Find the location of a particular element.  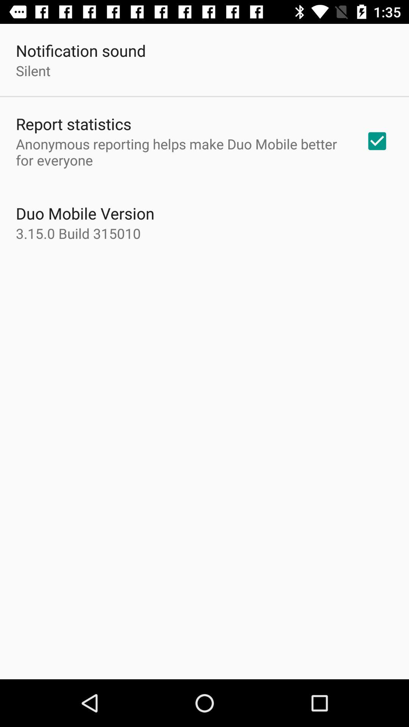

click the app above the anonymous reporting helps app is located at coordinates (73, 123).